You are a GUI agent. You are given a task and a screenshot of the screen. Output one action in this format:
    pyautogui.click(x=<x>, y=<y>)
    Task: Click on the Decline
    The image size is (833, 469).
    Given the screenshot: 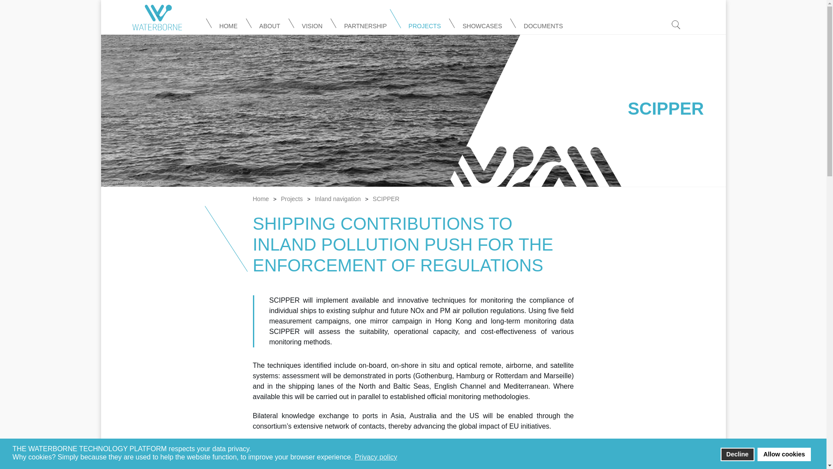 What is the action you would take?
    pyautogui.click(x=738, y=454)
    